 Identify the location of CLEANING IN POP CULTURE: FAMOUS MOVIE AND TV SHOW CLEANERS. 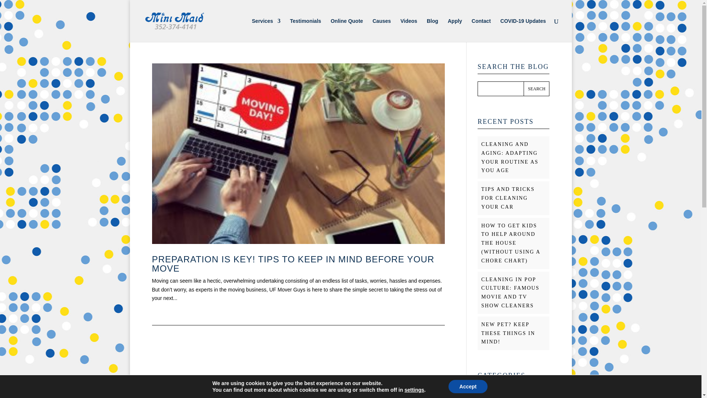
(510, 293).